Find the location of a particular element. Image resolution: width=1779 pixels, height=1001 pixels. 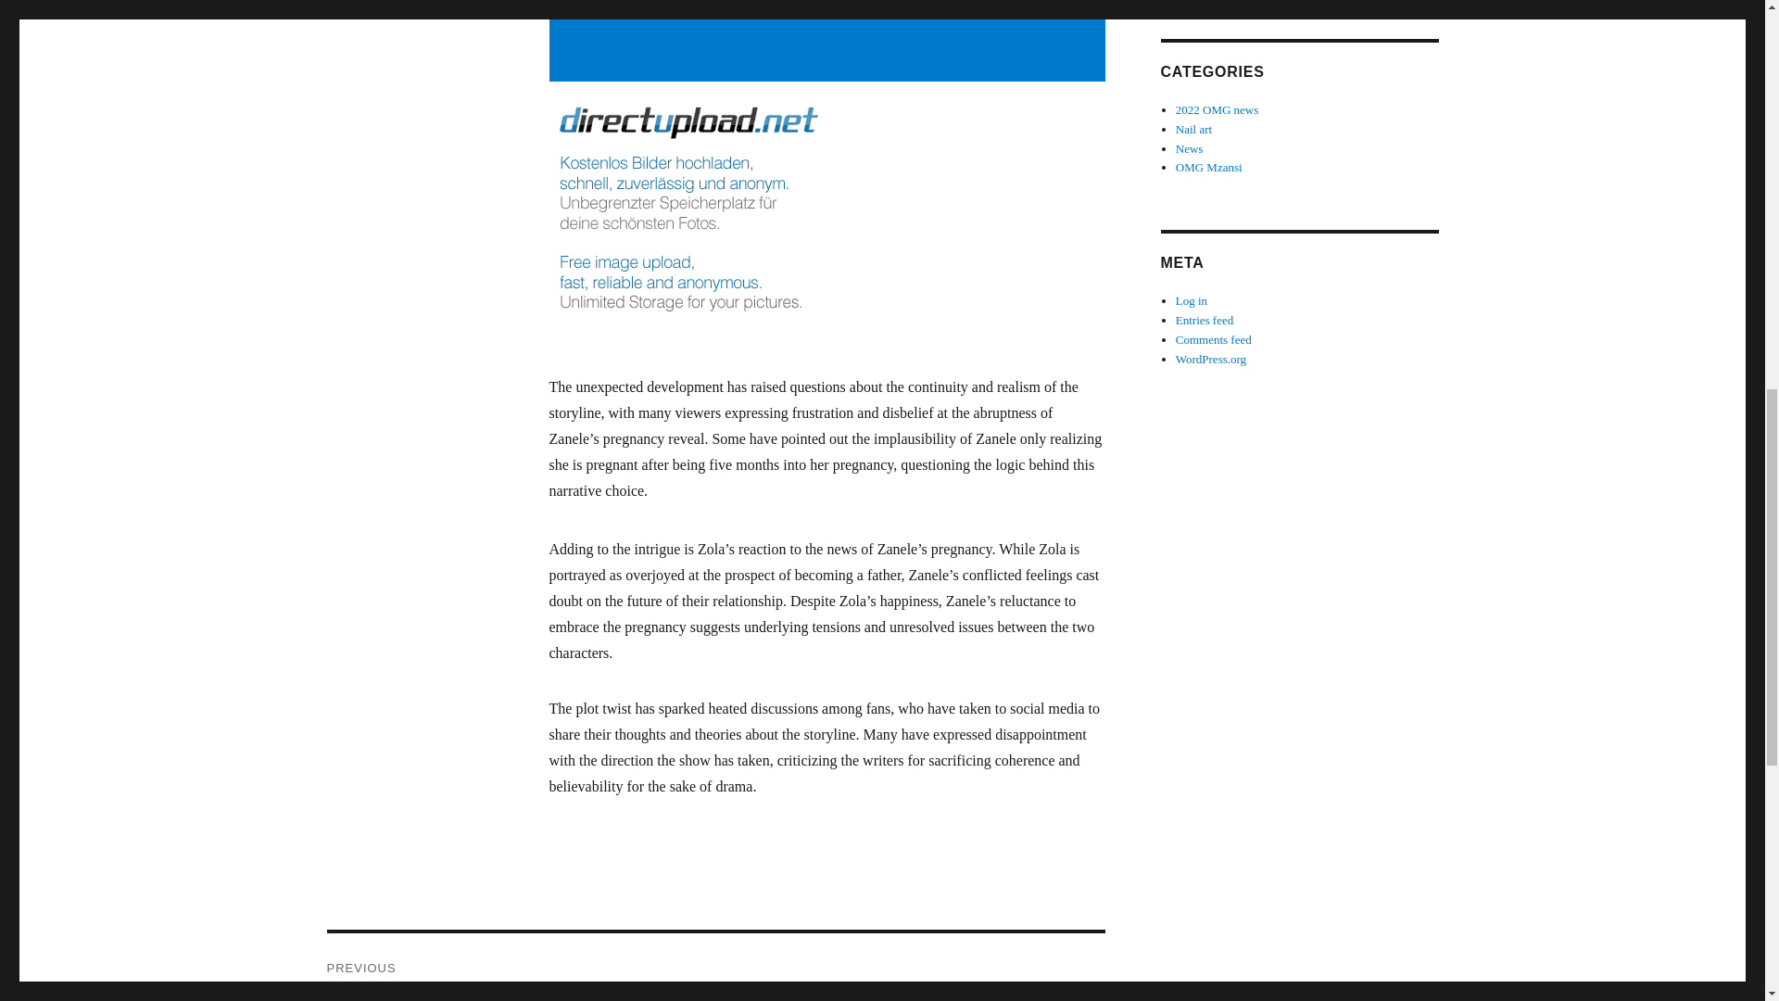

Nail art is located at coordinates (1193, 128).